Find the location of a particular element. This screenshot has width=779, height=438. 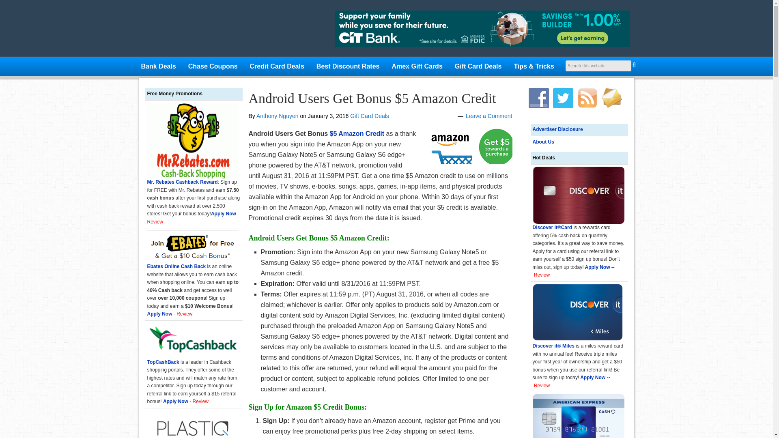

Review is located at coordinates (542, 385).